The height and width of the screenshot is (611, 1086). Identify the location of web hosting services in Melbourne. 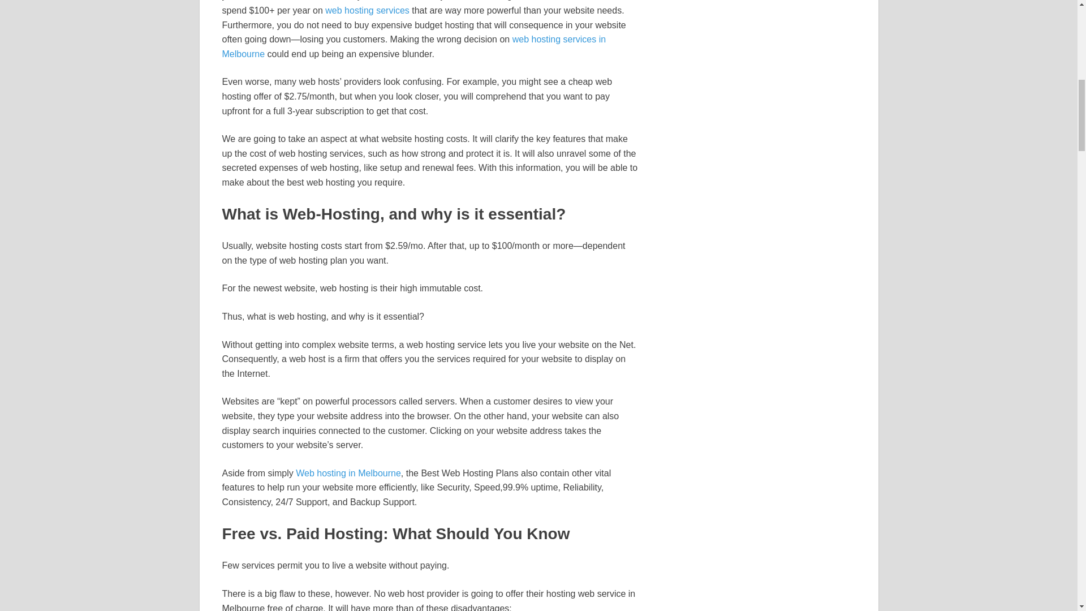
(413, 46).